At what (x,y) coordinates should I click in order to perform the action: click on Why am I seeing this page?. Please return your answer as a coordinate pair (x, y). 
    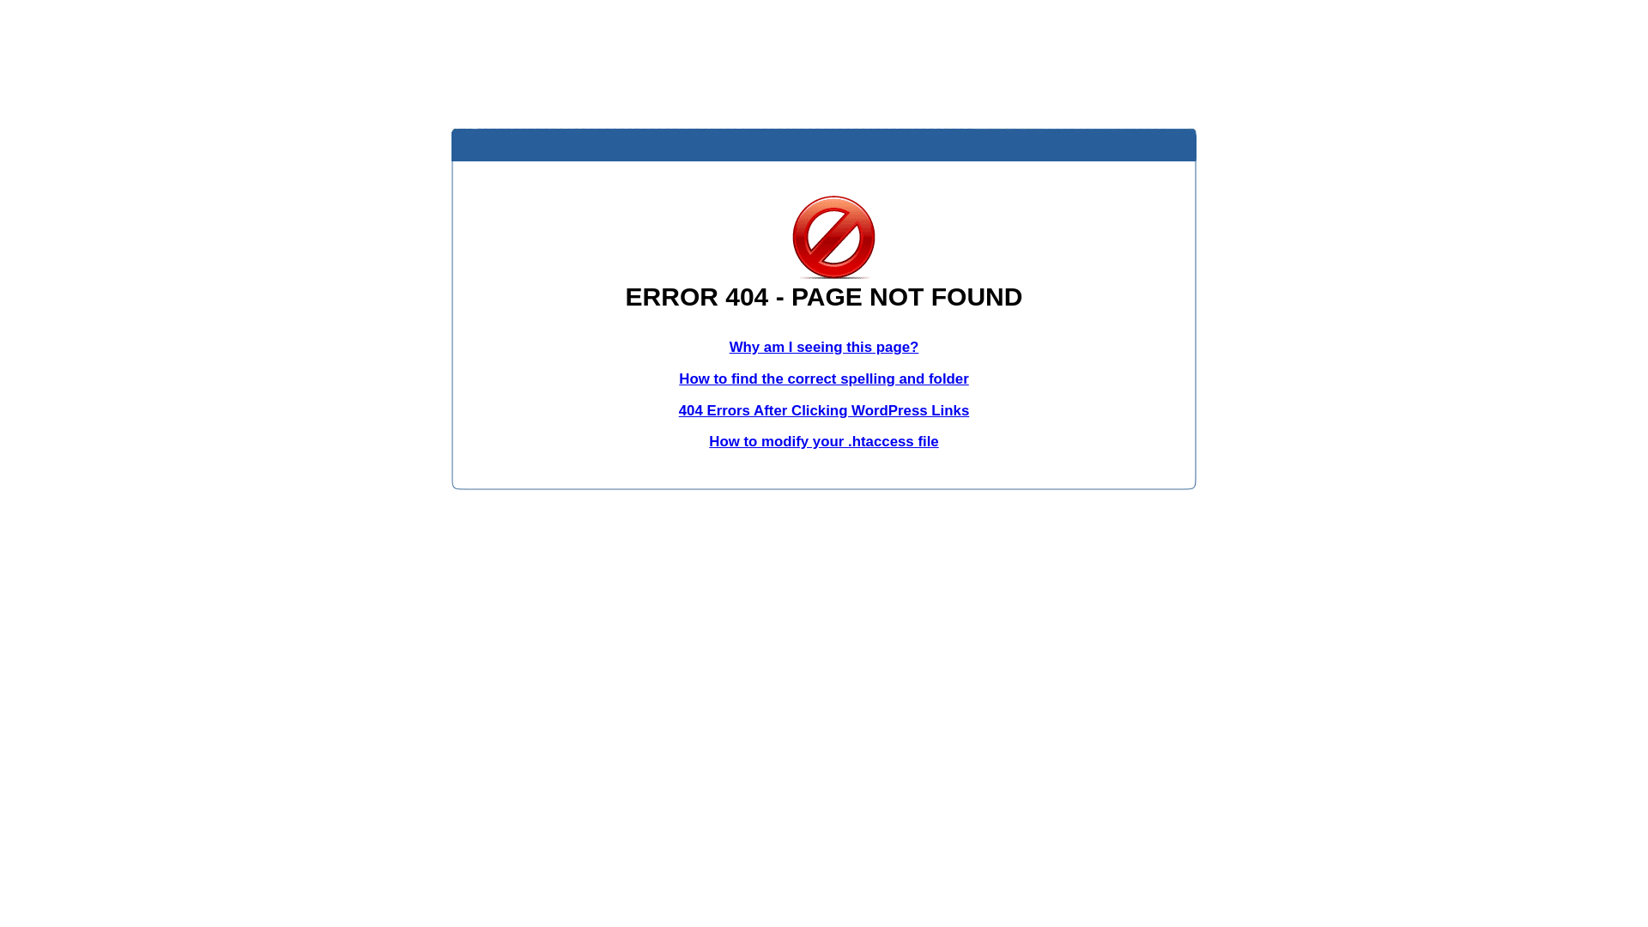
    Looking at the image, I should click on (824, 347).